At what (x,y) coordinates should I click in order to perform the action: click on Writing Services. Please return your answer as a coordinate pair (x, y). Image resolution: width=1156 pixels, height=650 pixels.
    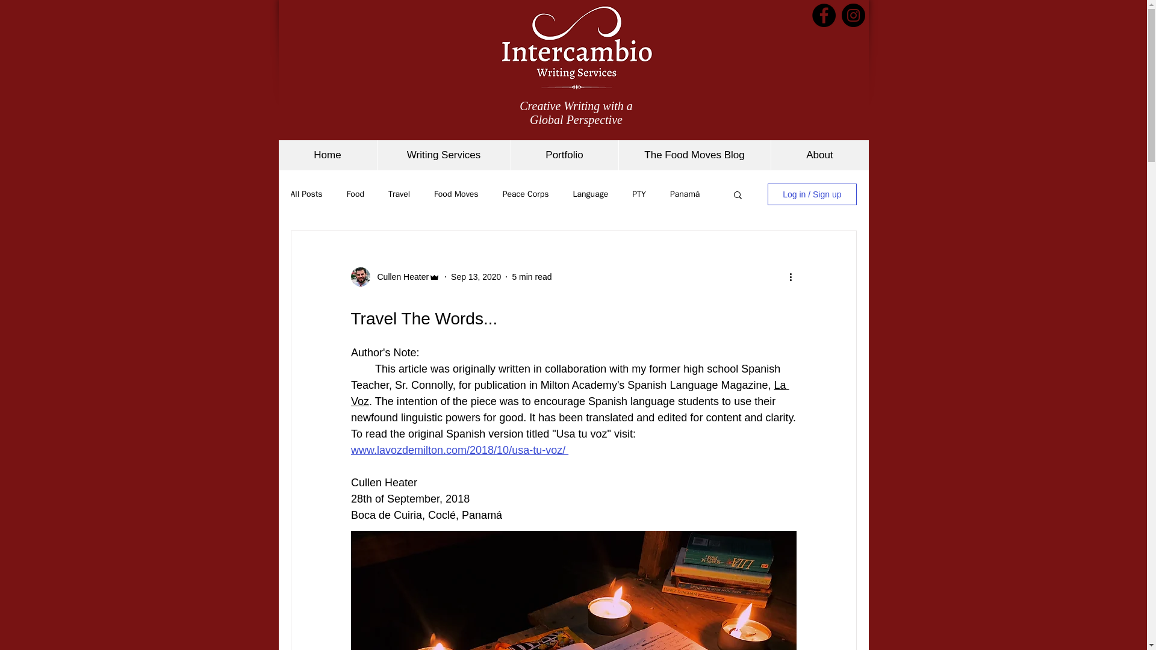
    Looking at the image, I should click on (443, 155).